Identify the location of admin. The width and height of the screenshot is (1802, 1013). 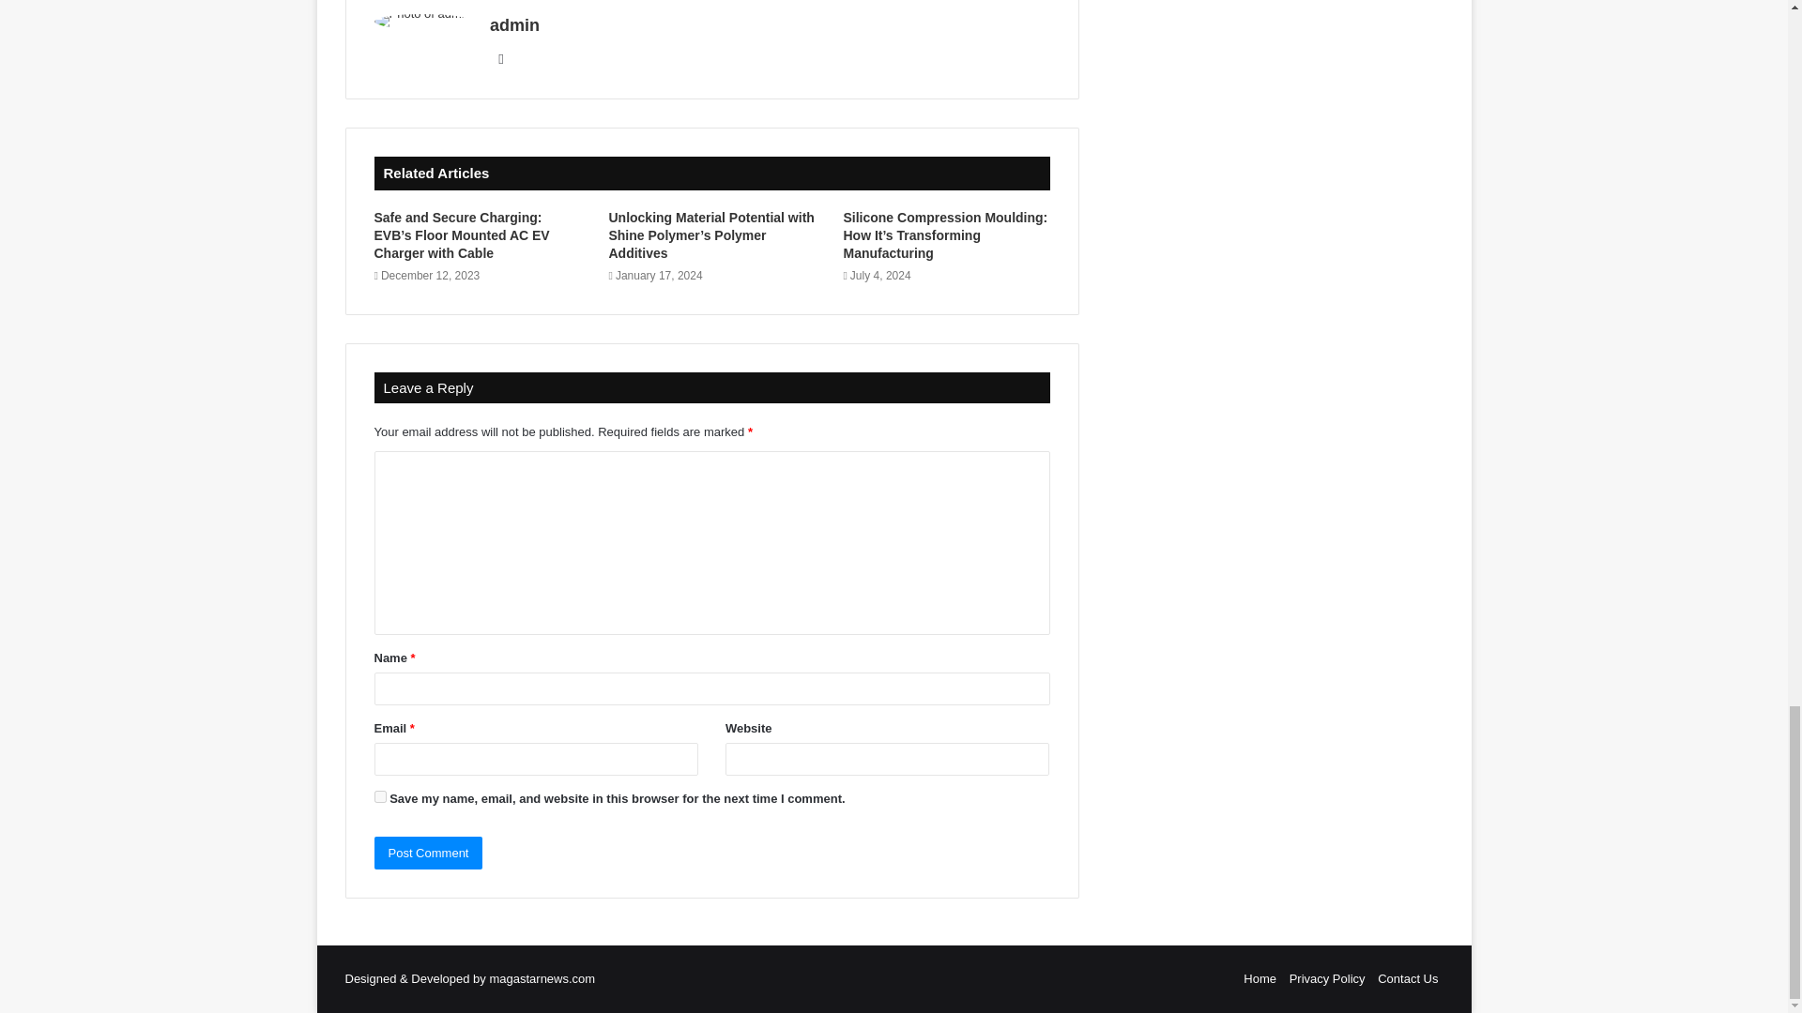
(514, 24).